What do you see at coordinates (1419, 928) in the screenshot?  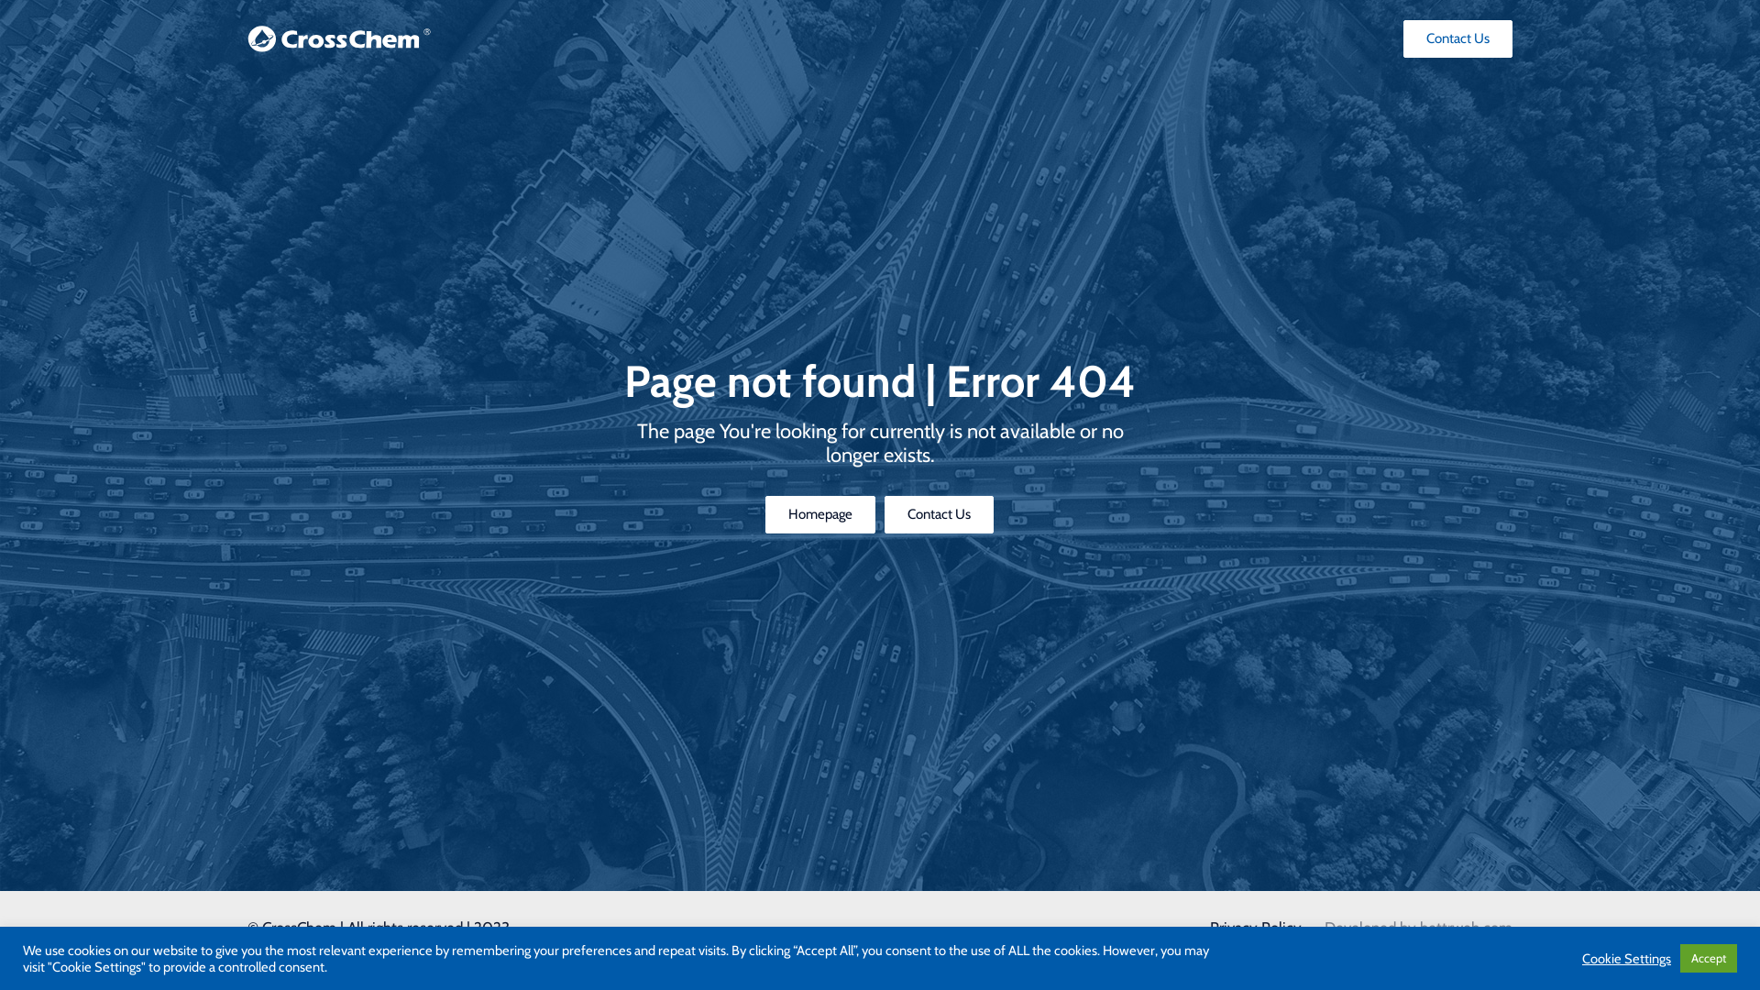 I see `Developed by bettrweb.com` at bounding box center [1419, 928].